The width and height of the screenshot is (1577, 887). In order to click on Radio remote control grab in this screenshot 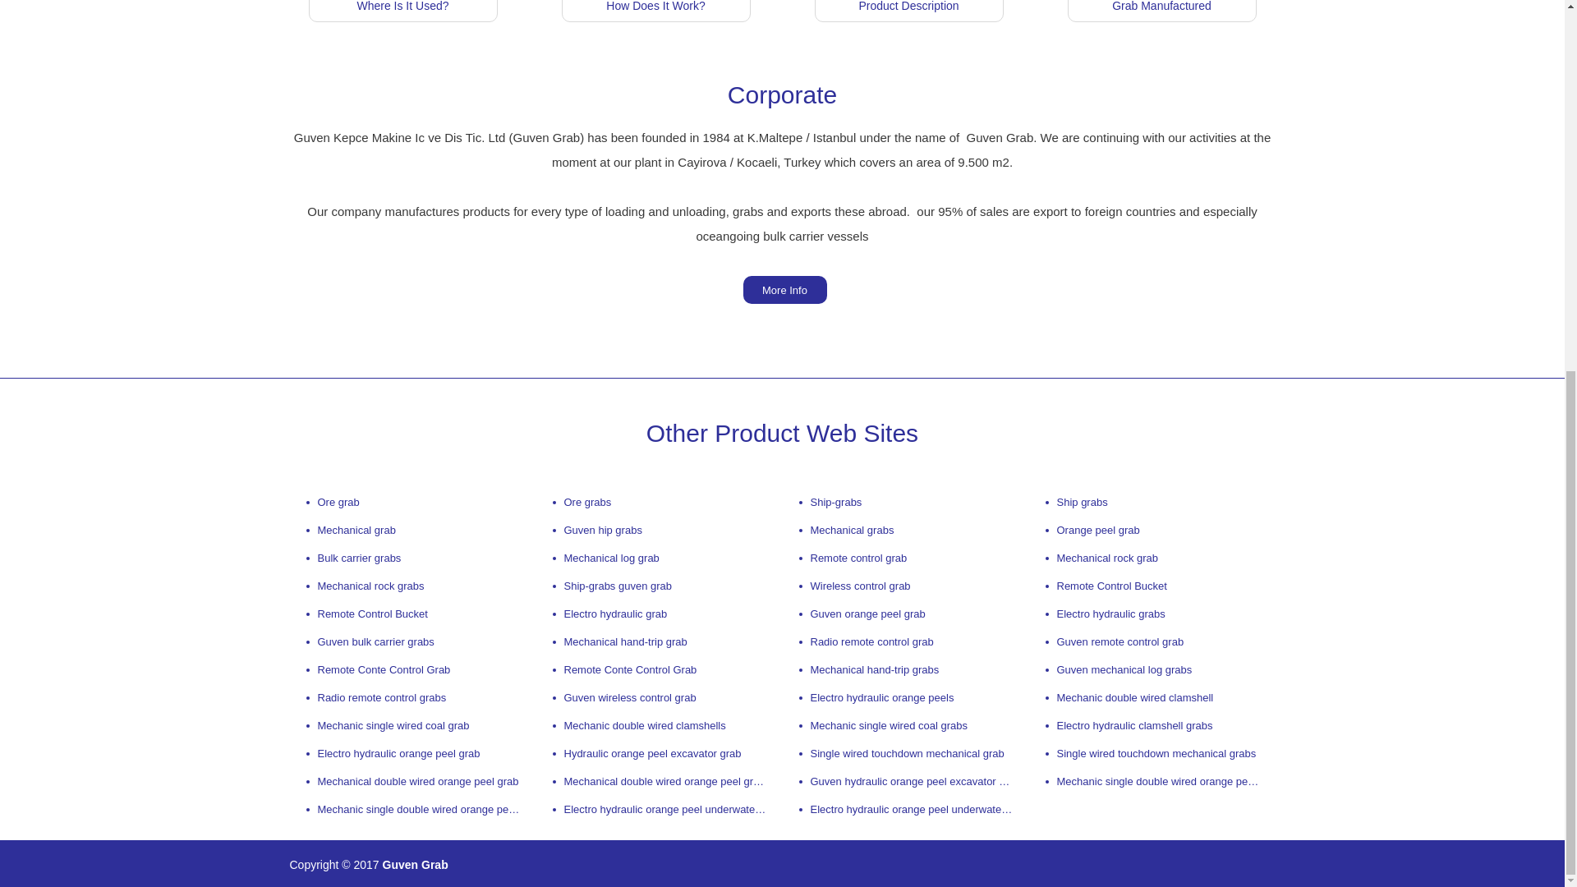, I will do `click(905, 642)`.